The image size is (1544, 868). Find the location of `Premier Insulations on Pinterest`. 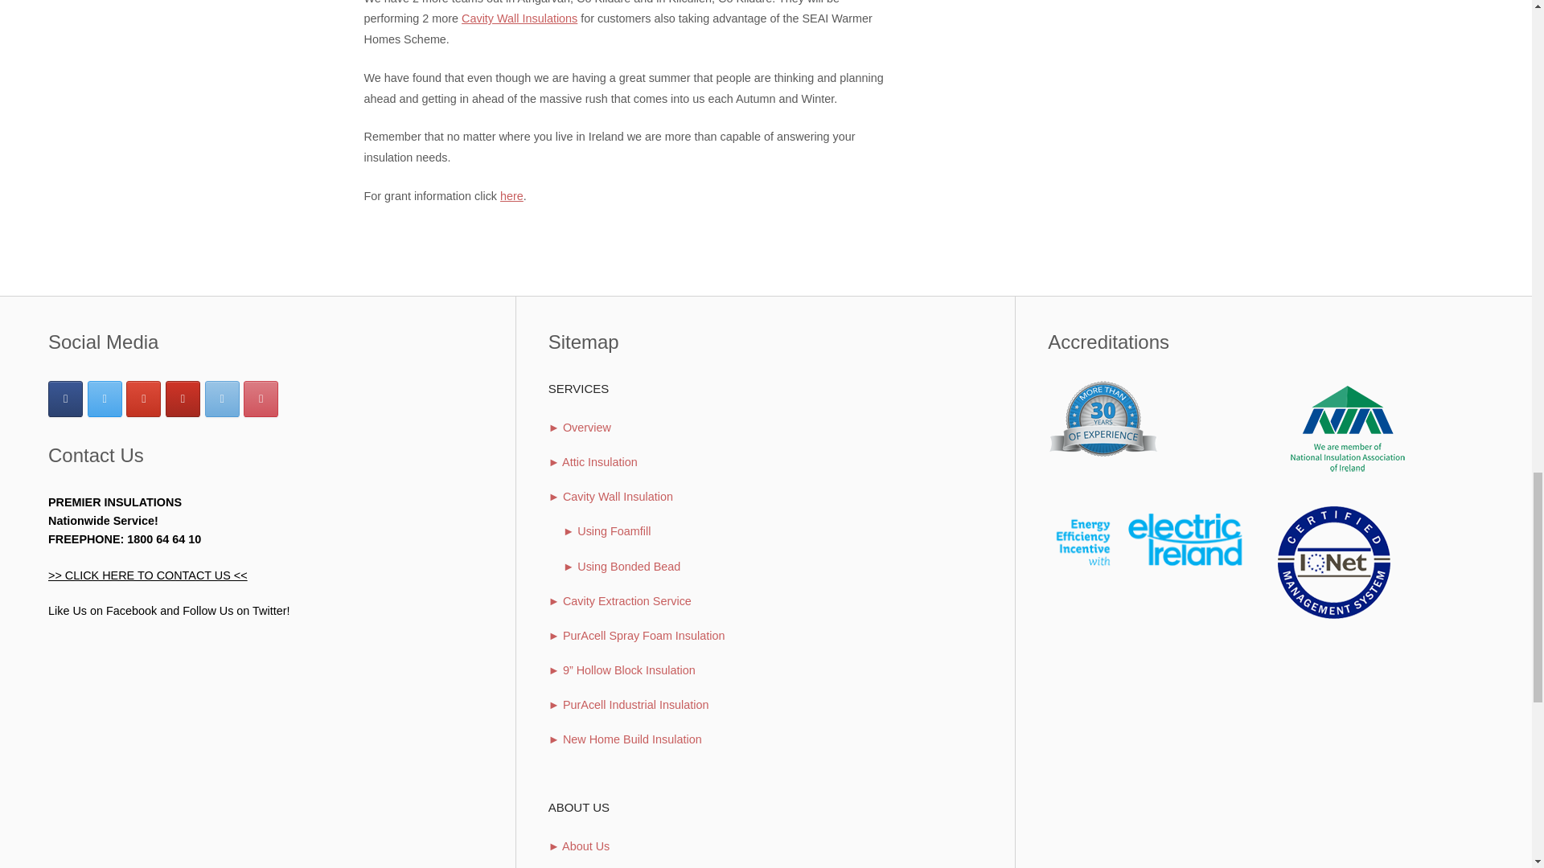

Premier Insulations on Pinterest is located at coordinates (261, 399).